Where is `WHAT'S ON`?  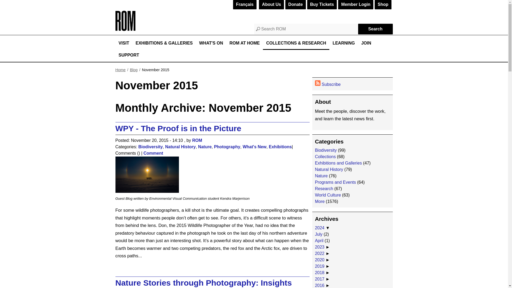 WHAT'S ON is located at coordinates (211, 44).